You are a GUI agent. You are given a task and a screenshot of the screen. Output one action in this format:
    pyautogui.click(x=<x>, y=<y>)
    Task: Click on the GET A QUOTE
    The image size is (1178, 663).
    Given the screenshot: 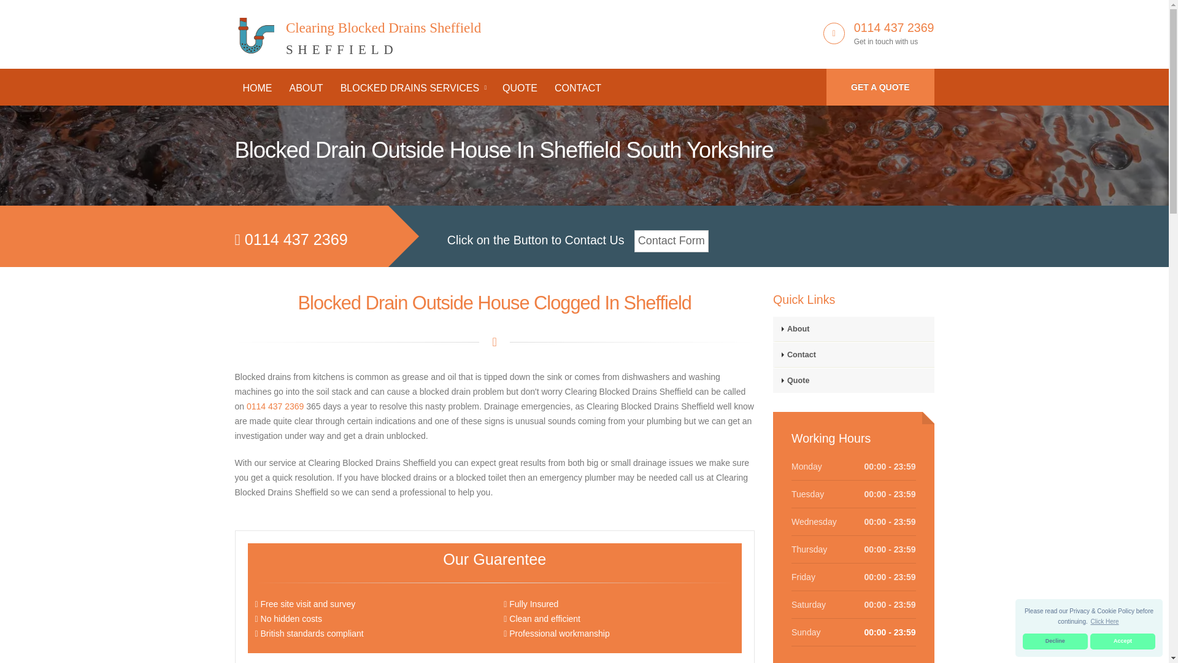 What is the action you would take?
    pyautogui.click(x=412, y=88)
    